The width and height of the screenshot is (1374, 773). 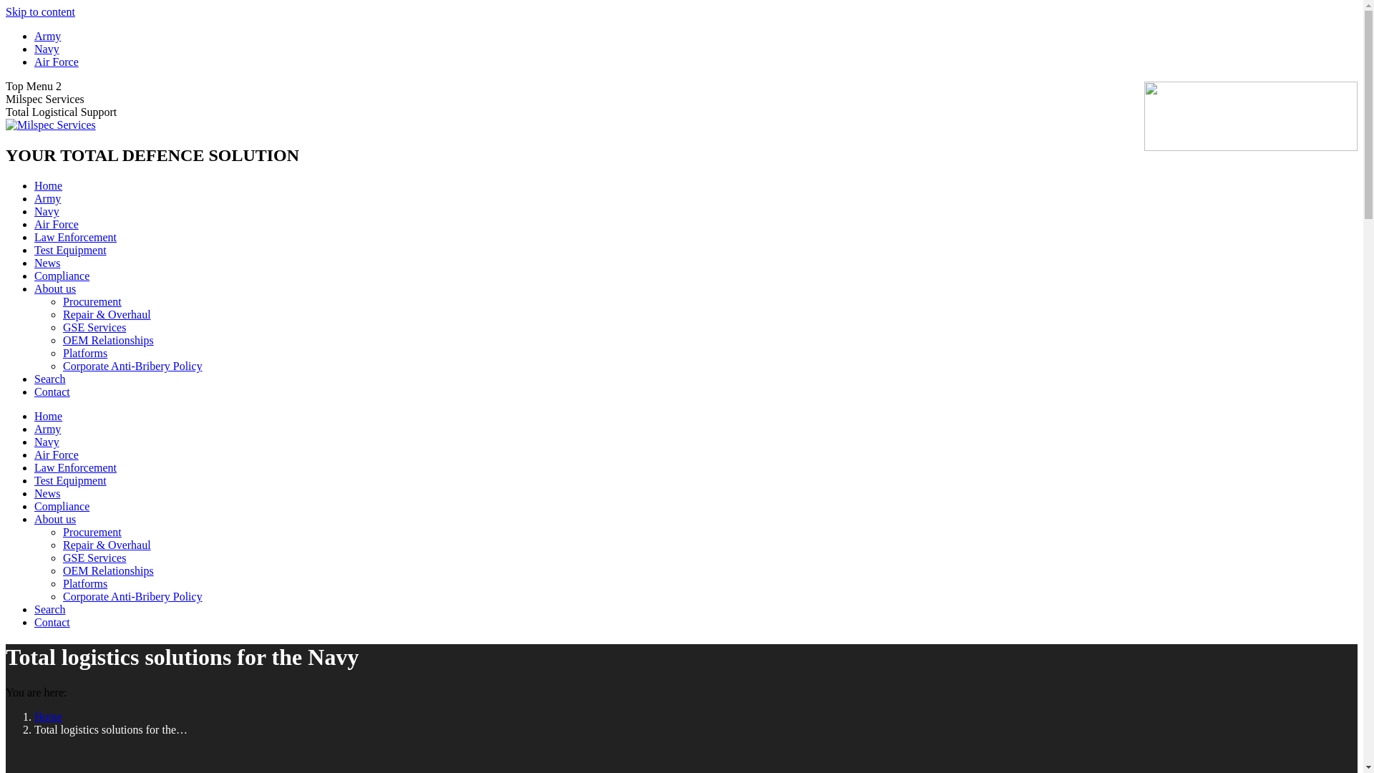 What do you see at coordinates (92, 533) in the screenshot?
I see `Procurement` at bounding box center [92, 533].